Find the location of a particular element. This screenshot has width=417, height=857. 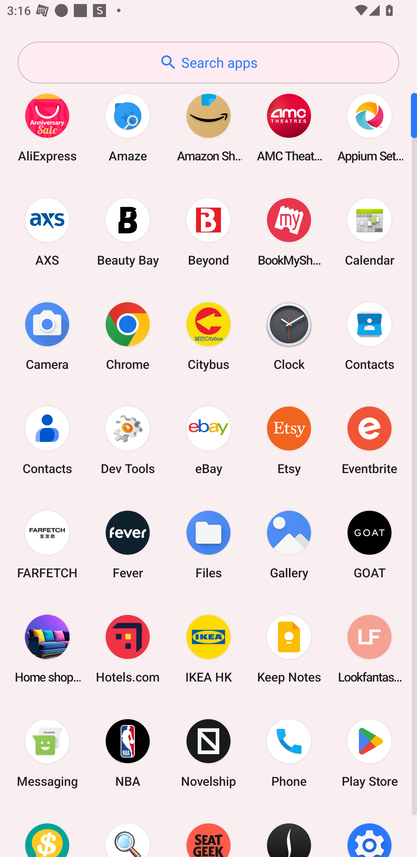

Phone is located at coordinates (289, 753).